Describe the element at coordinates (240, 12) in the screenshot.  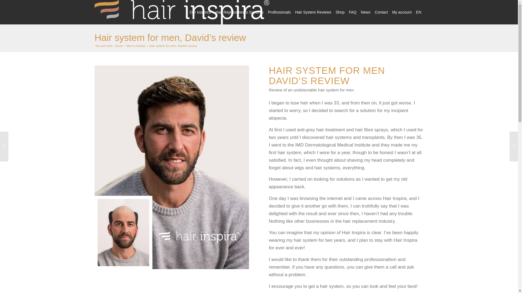
I see `Hair Replacements Systems` at that location.